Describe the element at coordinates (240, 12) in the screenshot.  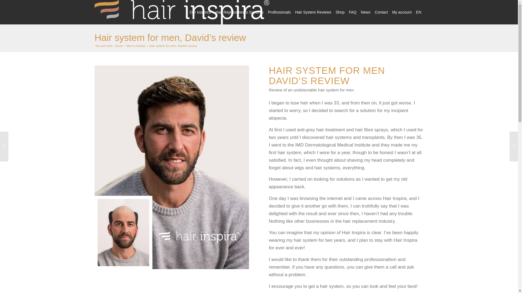
I see `Hair Replacements Systems` at that location.